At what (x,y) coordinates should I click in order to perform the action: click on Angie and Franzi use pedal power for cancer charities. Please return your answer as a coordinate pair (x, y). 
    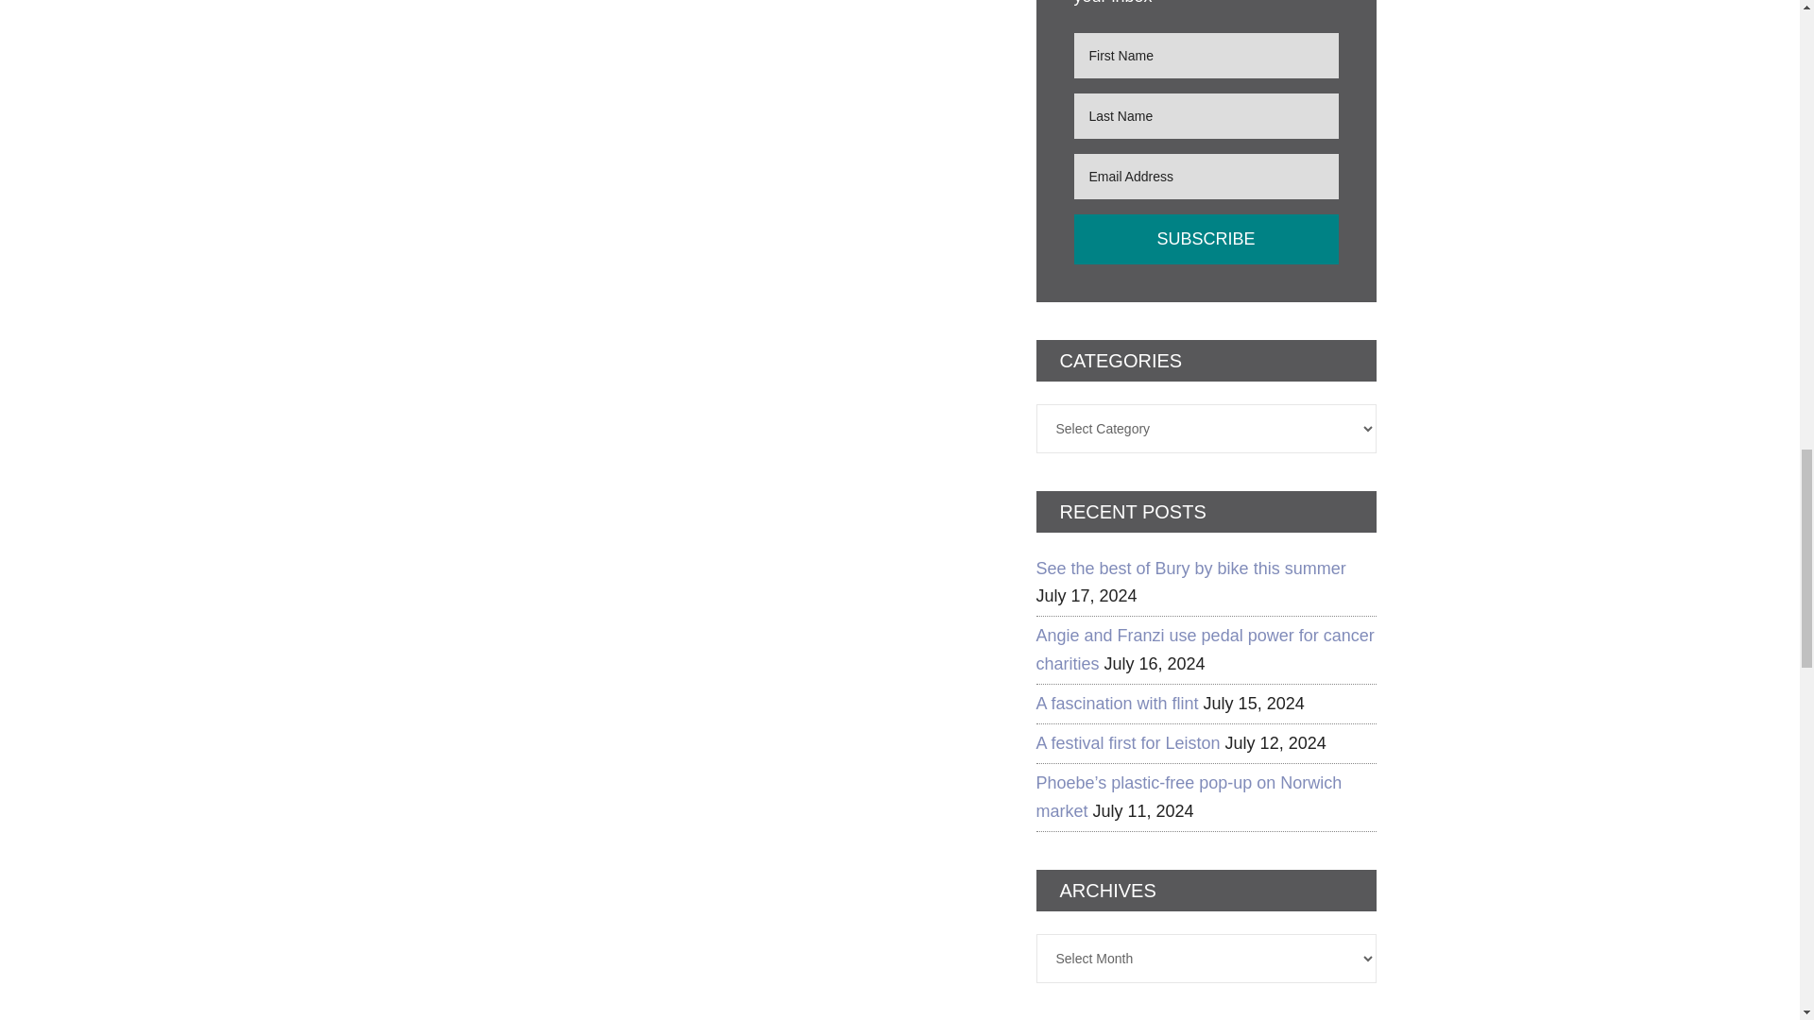
    Looking at the image, I should click on (1204, 649).